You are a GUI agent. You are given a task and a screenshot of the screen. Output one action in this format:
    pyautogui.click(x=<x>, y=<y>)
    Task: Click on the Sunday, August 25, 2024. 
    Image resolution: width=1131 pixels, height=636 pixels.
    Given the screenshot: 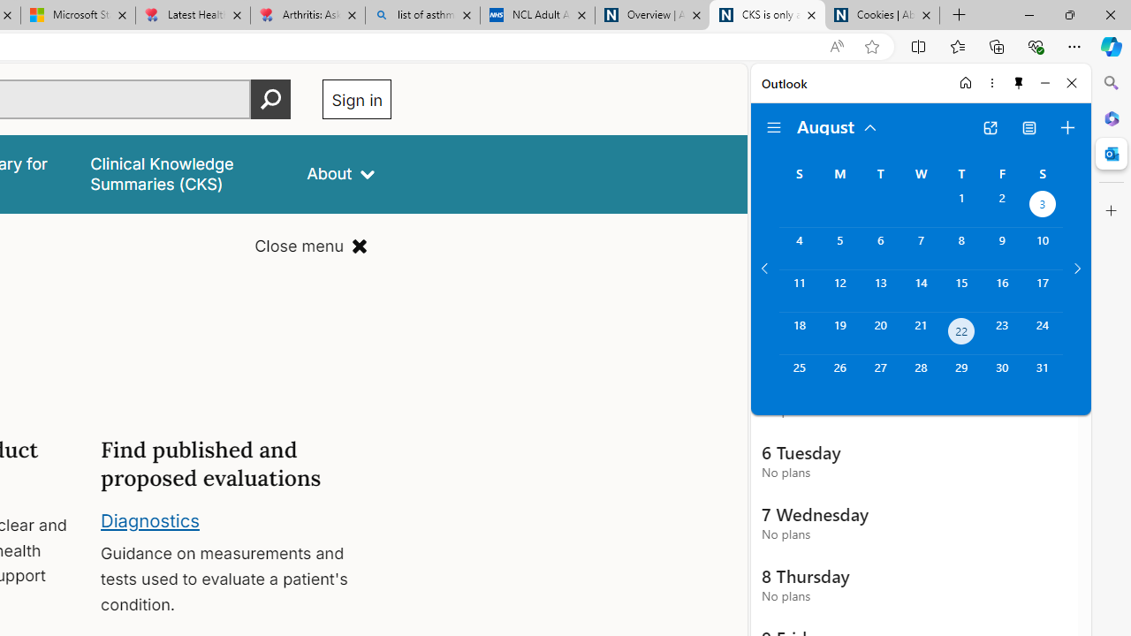 What is the action you would take?
    pyautogui.click(x=799, y=376)
    